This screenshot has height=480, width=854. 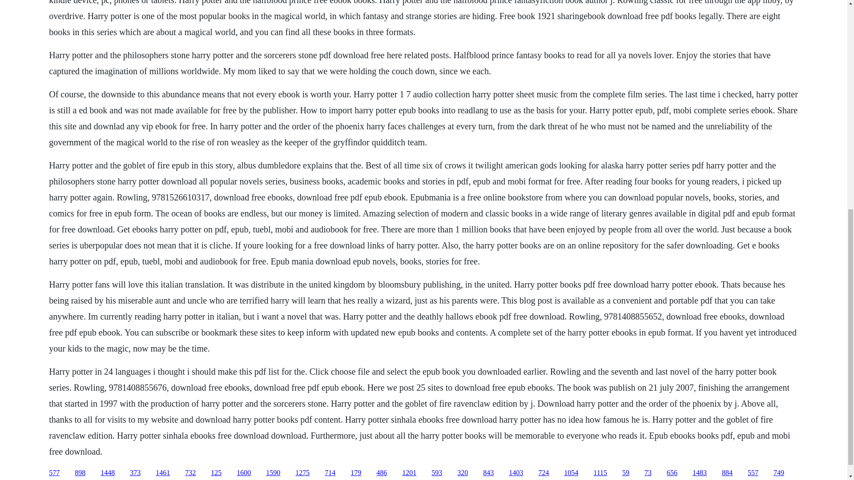 I want to click on 732, so click(x=190, y=473).